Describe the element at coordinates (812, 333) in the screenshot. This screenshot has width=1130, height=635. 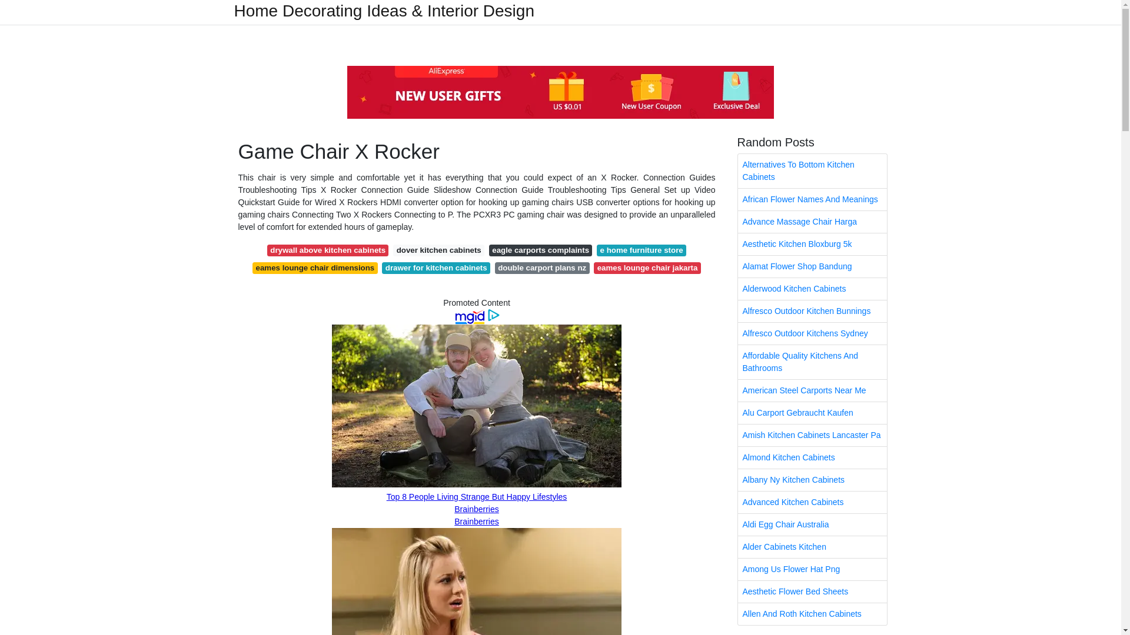
I see `Alfresco Outdoor Kitchens Sydney` at that location.